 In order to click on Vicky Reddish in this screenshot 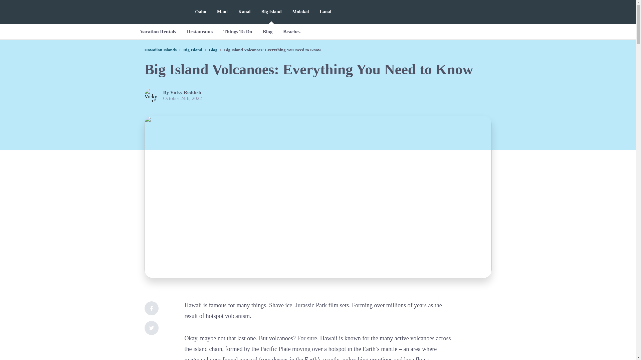, I will do `click(186, 92)`.